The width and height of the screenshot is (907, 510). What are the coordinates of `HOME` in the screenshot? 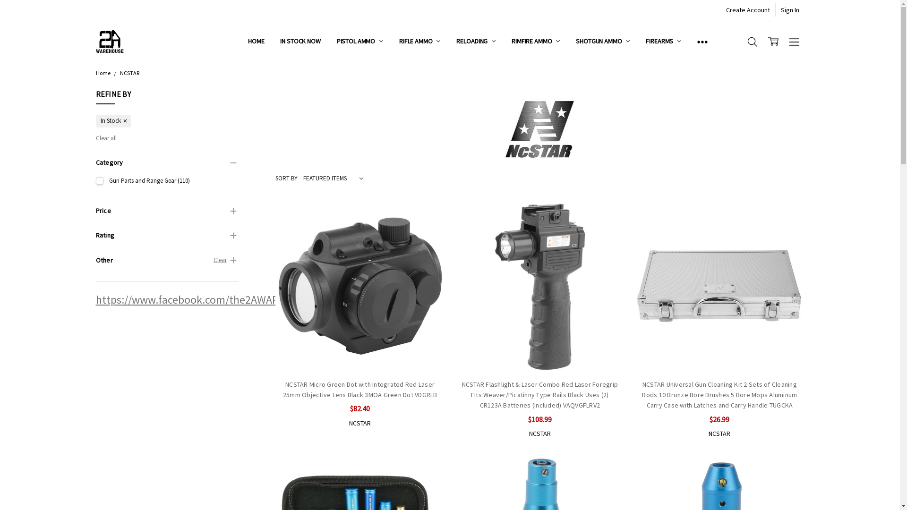 It's located at (256, 42).